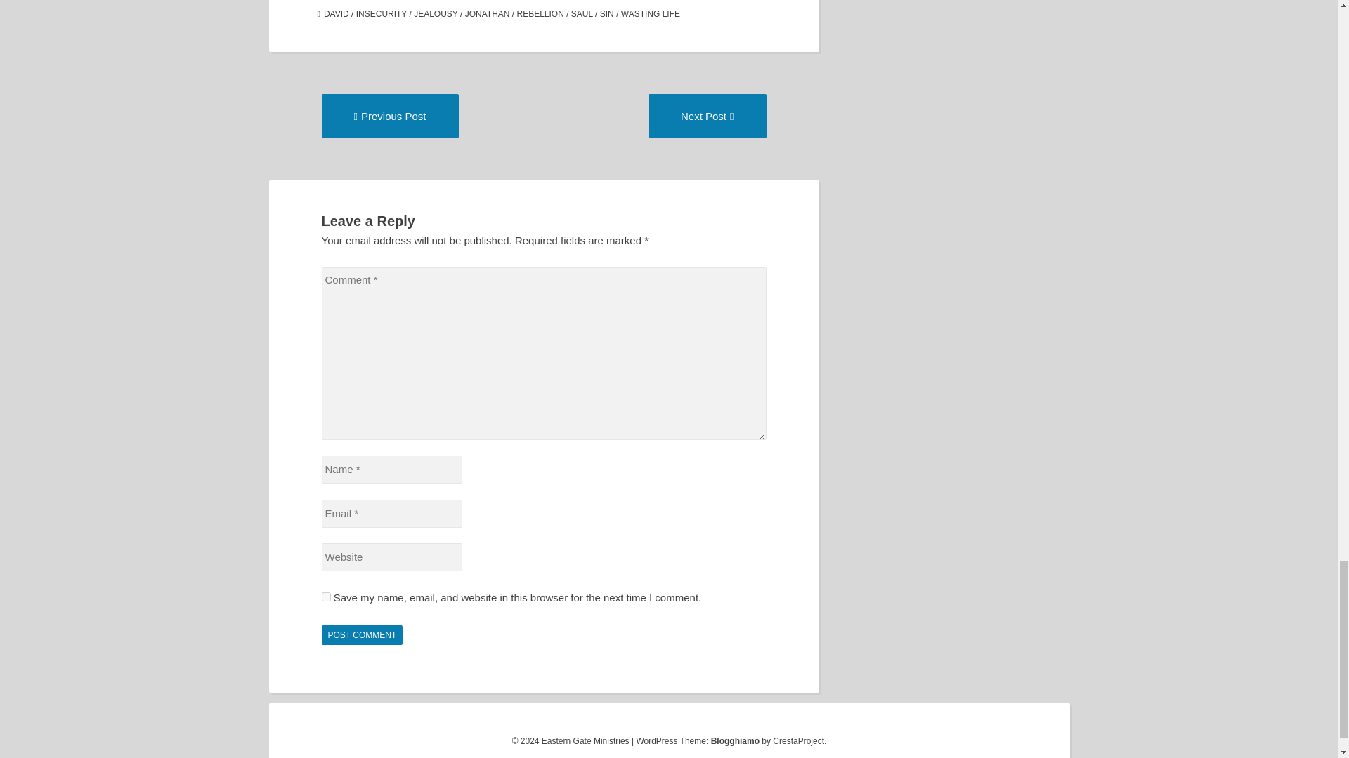 The image size is (1349, 758). Describe the element at coordinates (381, 14) in the screenshot. I see `INSECURITY` at that location.